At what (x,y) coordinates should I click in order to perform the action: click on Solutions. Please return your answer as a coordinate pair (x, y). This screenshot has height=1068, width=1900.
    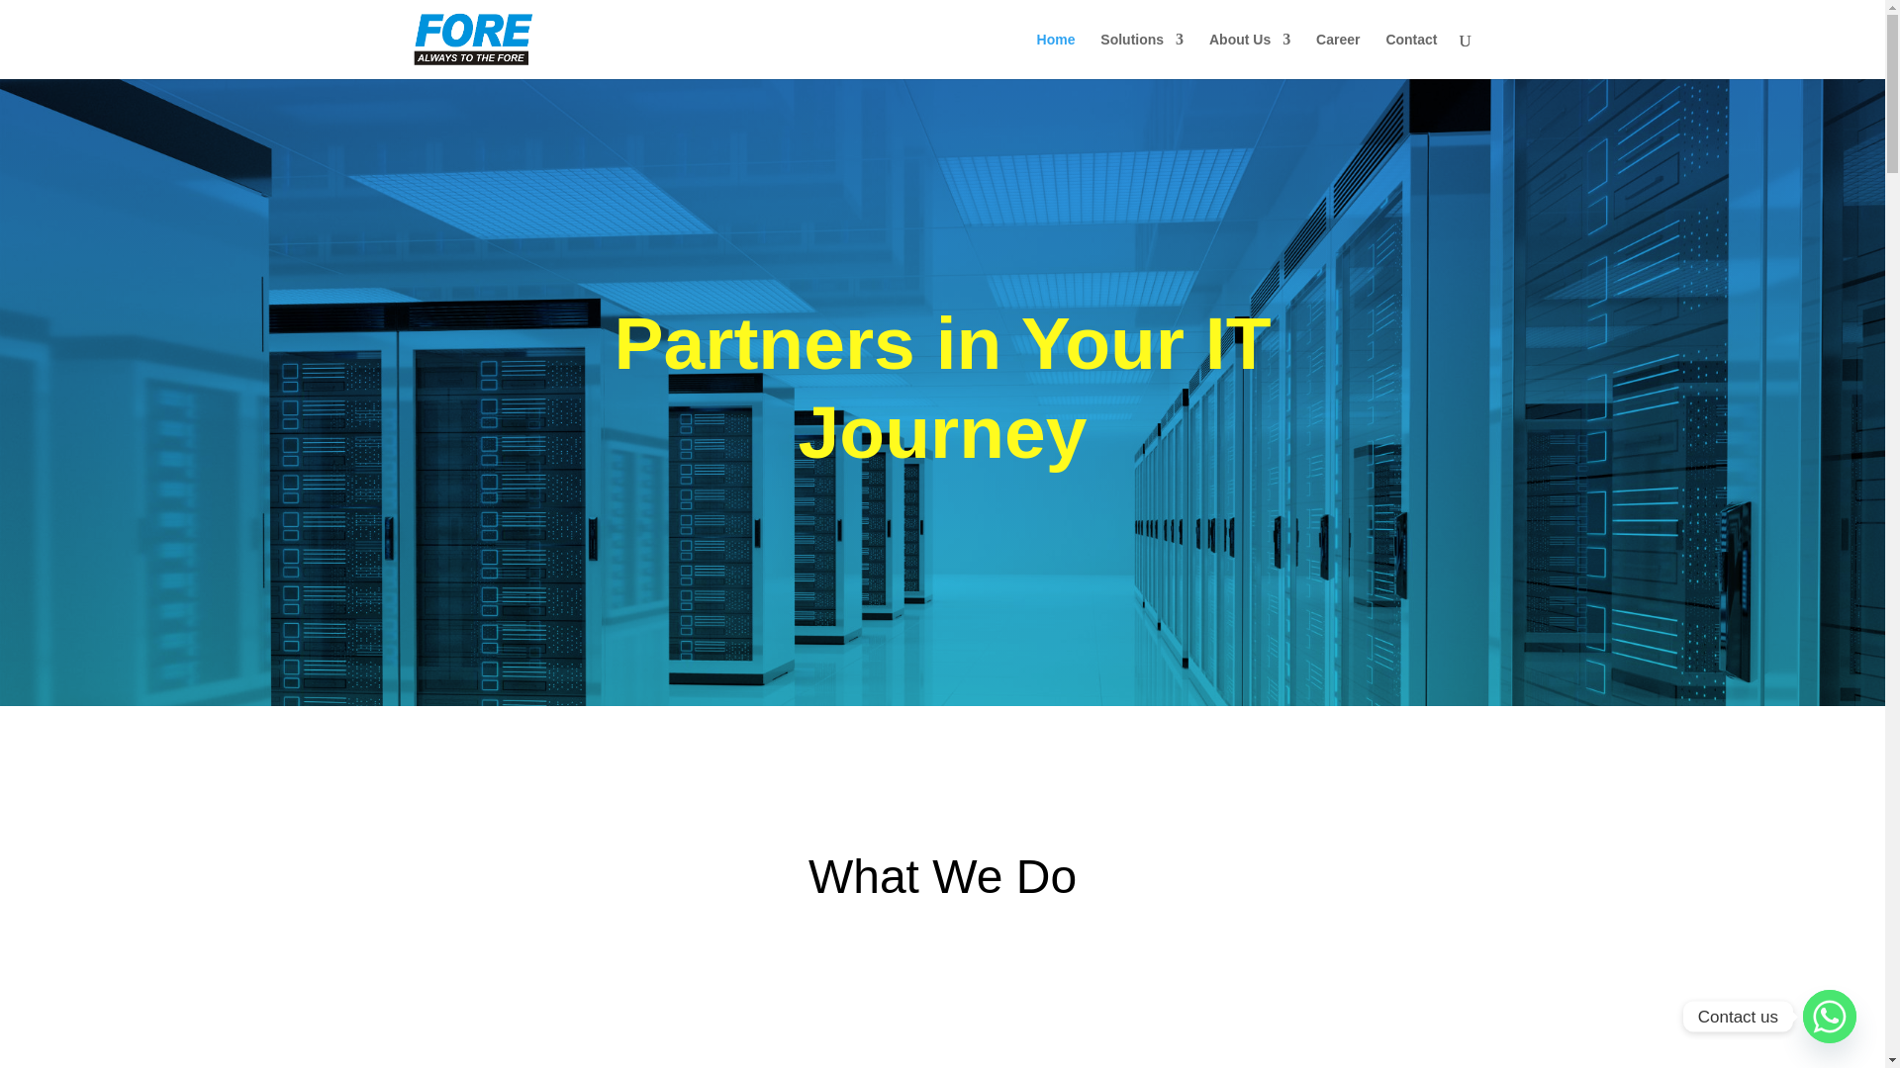
    Looking at the image, I should click on (1142, 55).